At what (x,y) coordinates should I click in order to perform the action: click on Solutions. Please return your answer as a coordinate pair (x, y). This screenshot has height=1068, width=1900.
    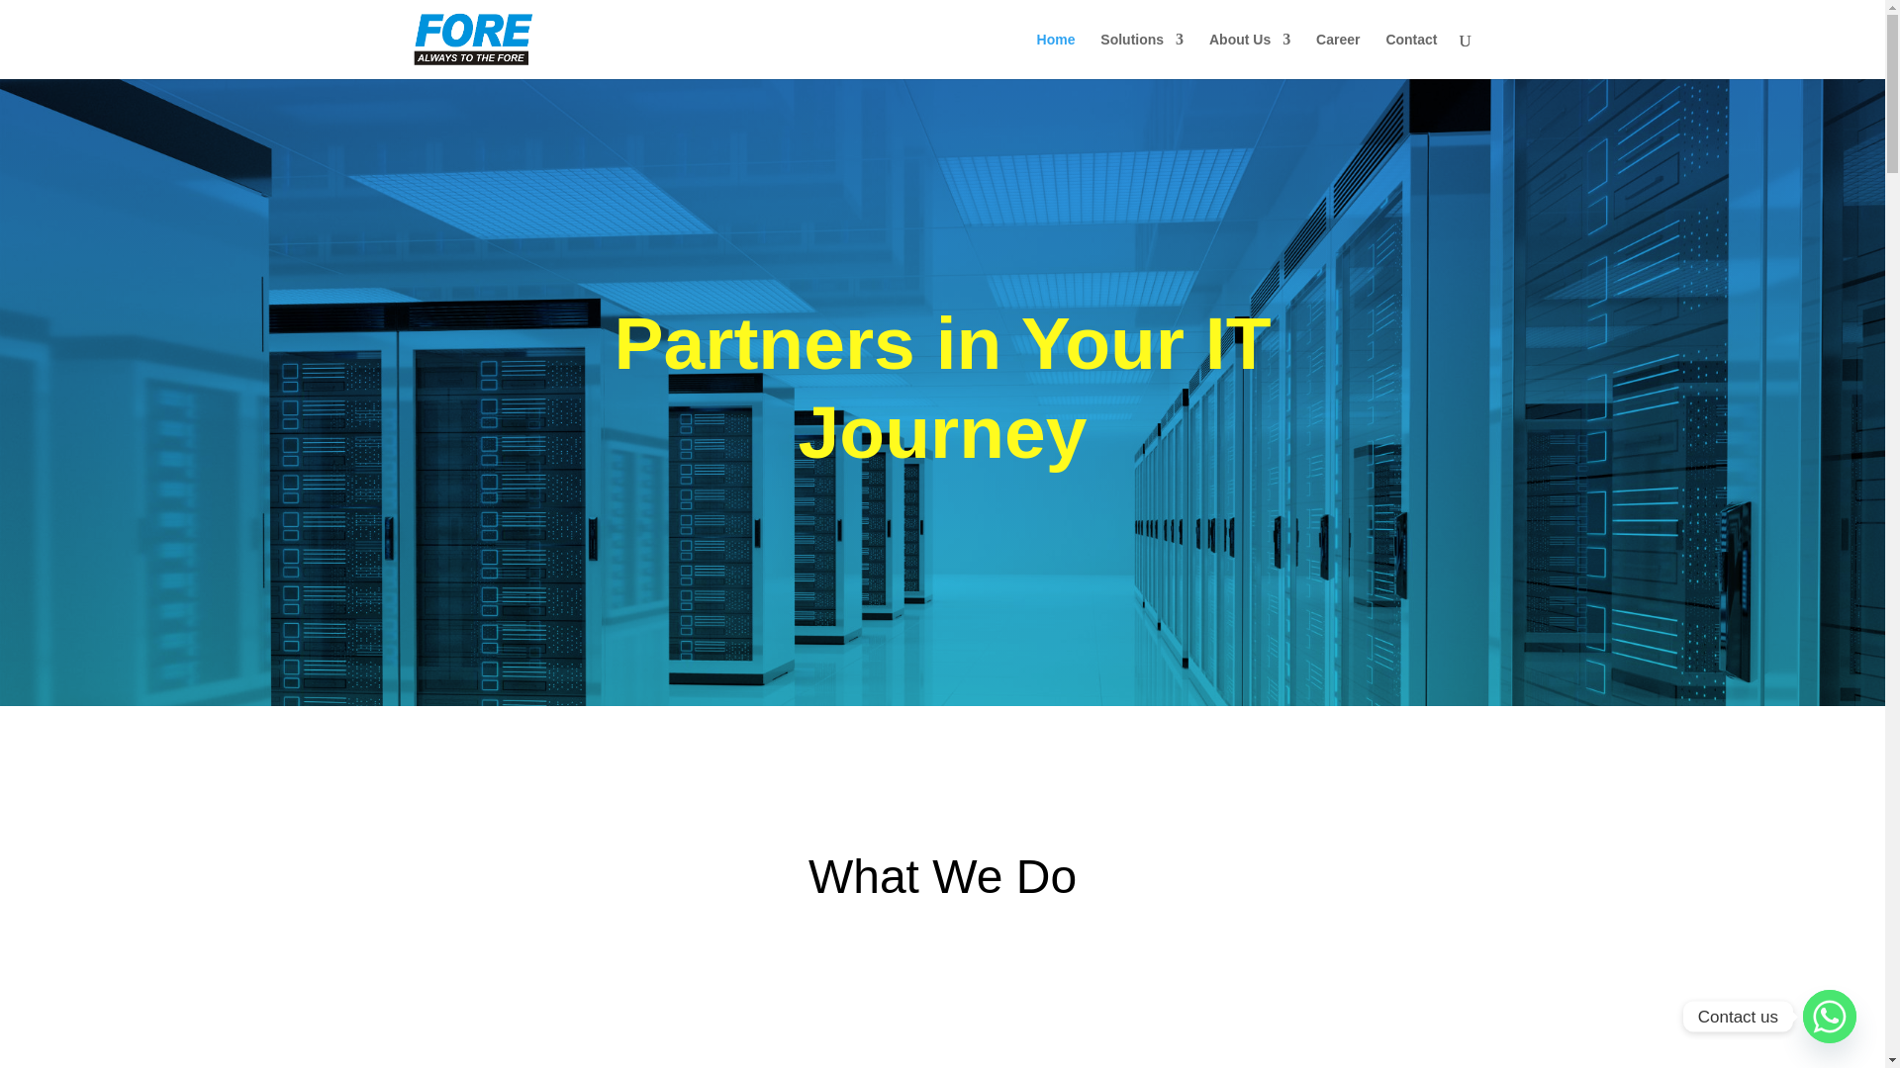
    Looking at the image, I should click on (1142, 55).